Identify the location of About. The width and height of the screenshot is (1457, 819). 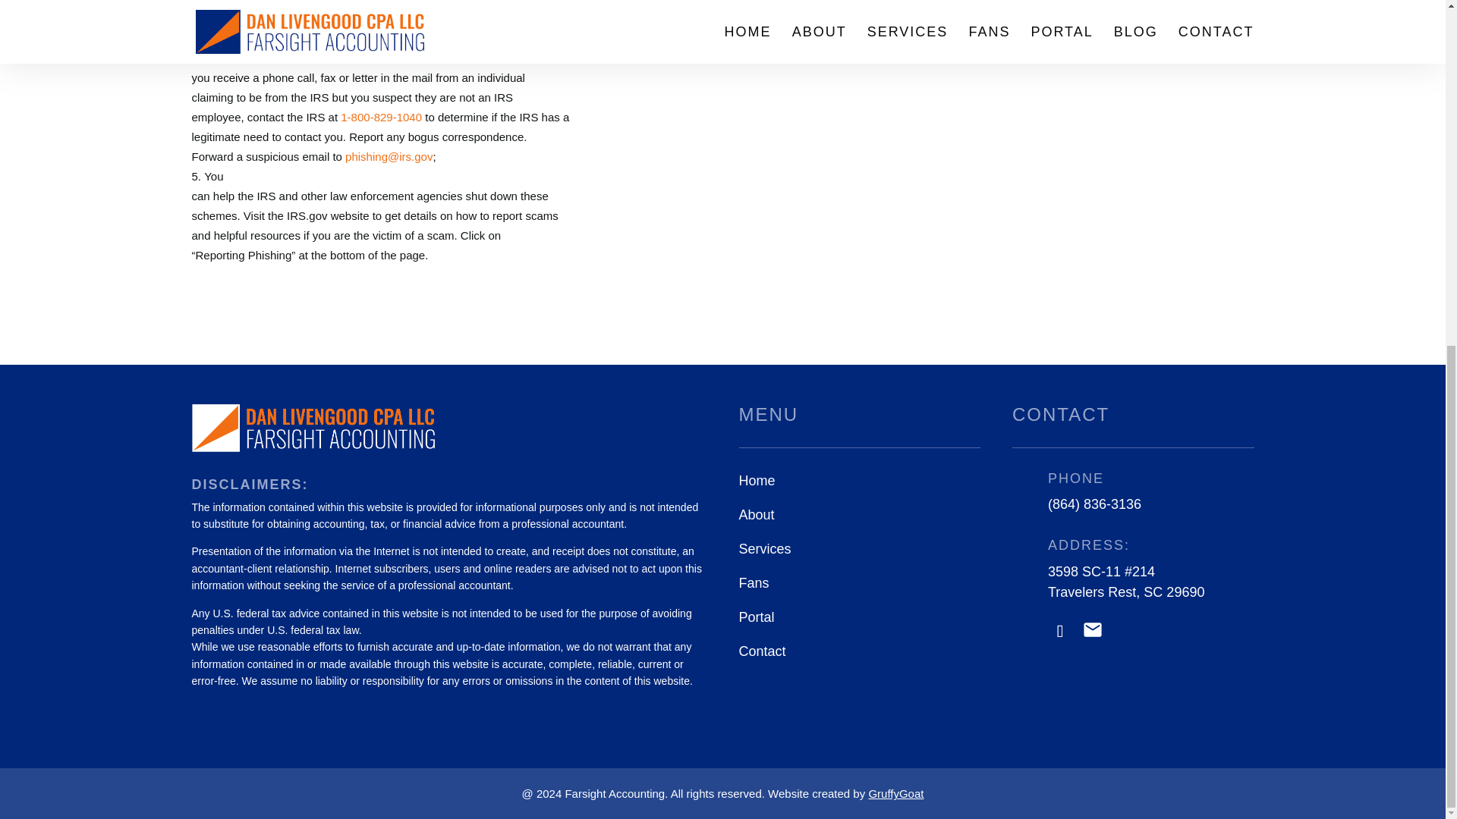
(757, 514).